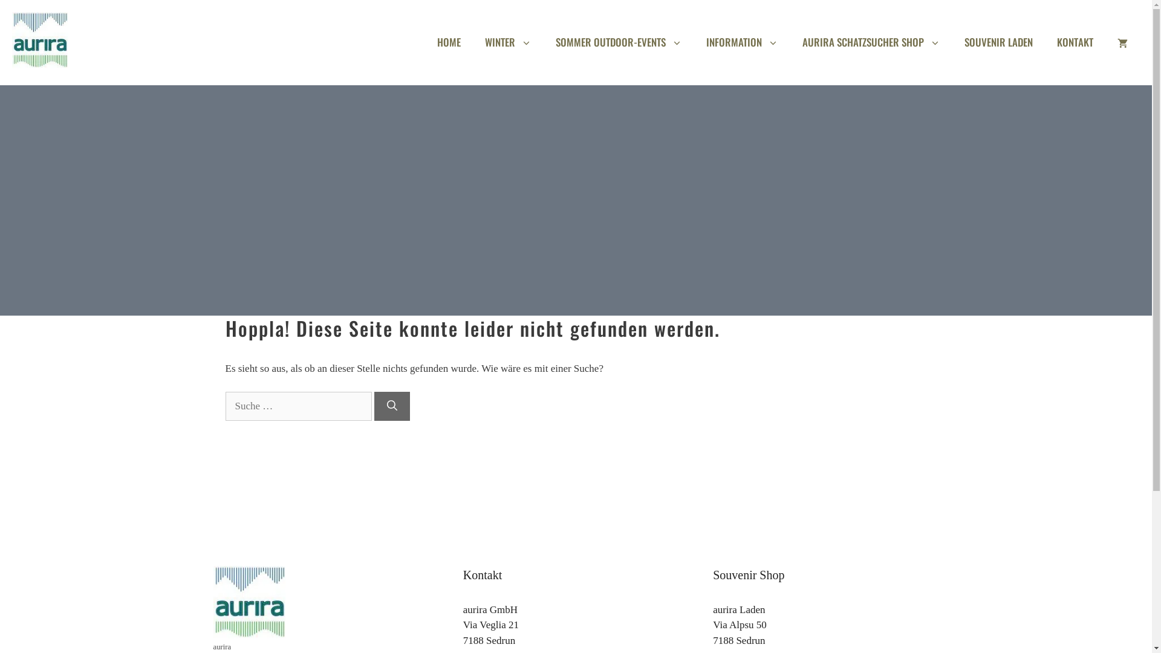 Image resolution: width=1161 pixels, height=653 pixels. Describe the element at coordinates (1075, 42) in the screenshot. I see `KONTAKT` at that location.